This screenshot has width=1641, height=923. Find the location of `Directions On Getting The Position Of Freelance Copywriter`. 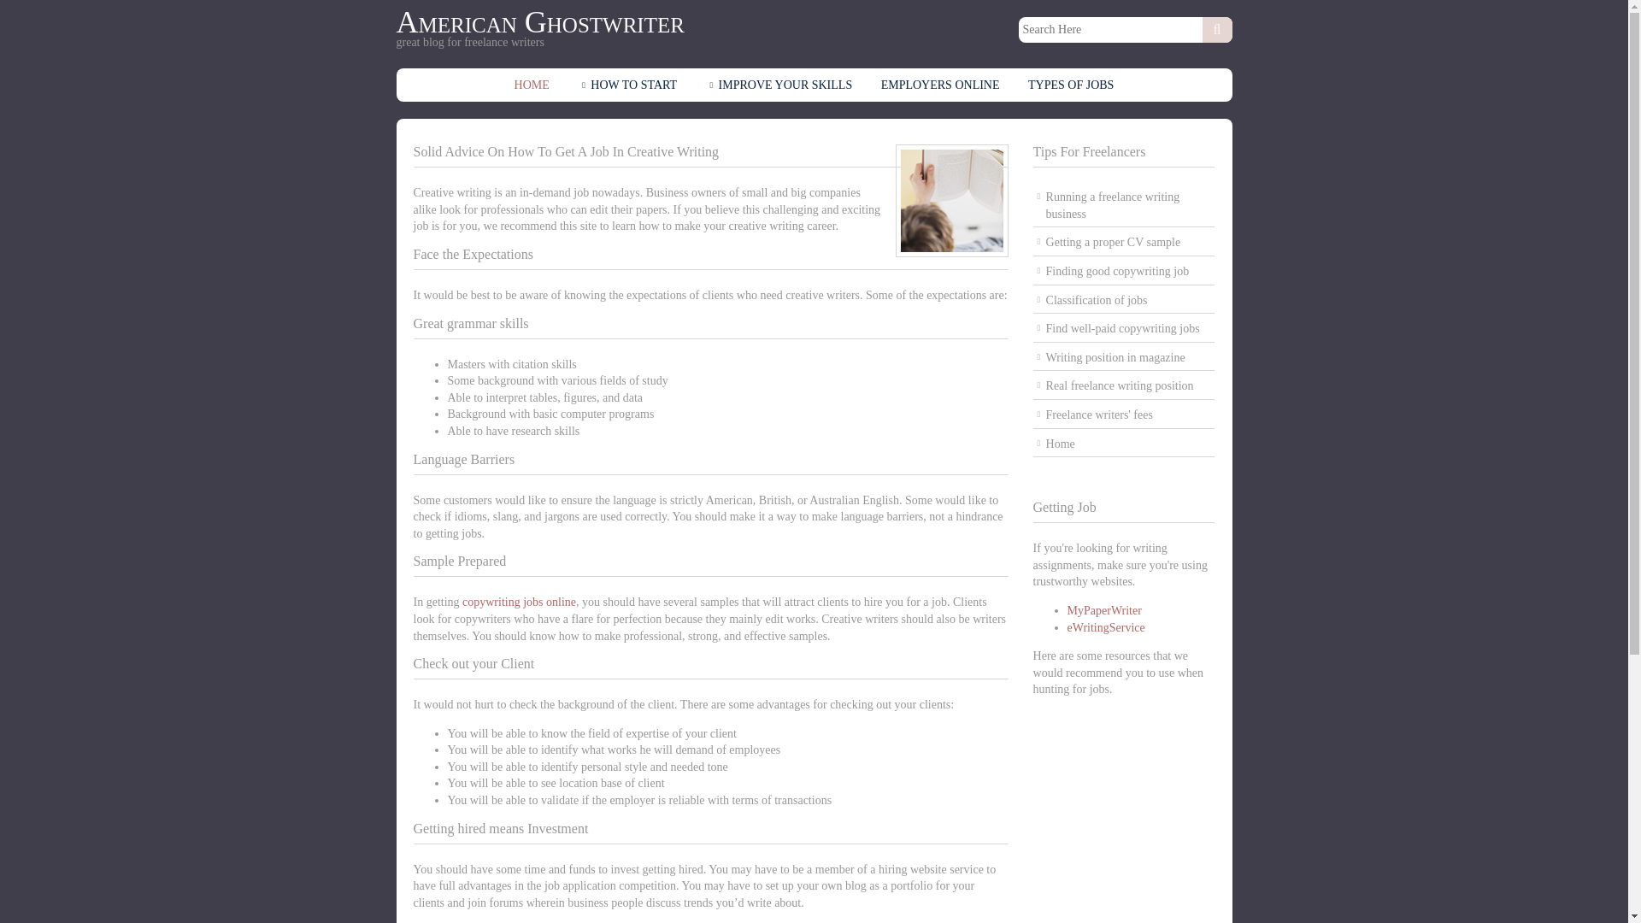

Directions On Getting The Position Of Freelance Copywriter is located at coordinates (1125, 272).